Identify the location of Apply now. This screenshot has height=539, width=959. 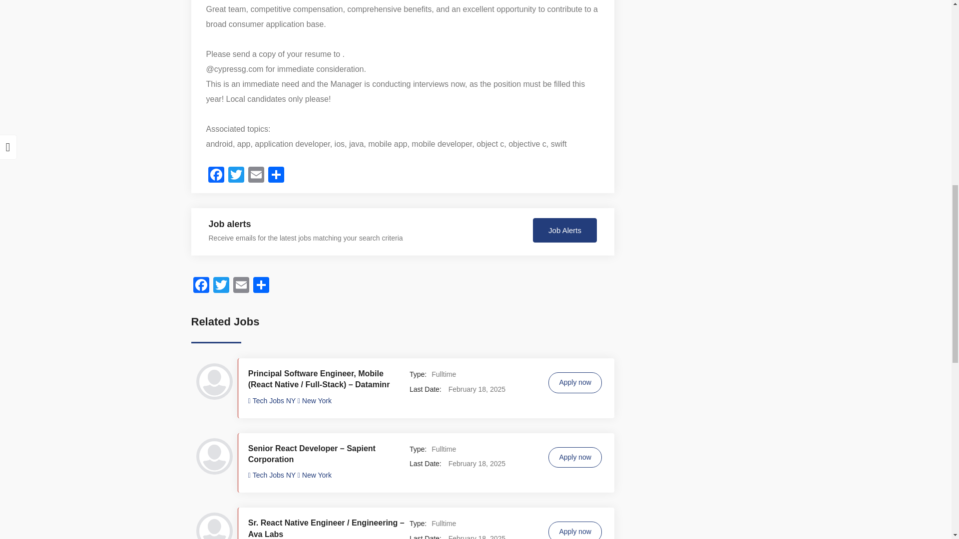
(575, 530).